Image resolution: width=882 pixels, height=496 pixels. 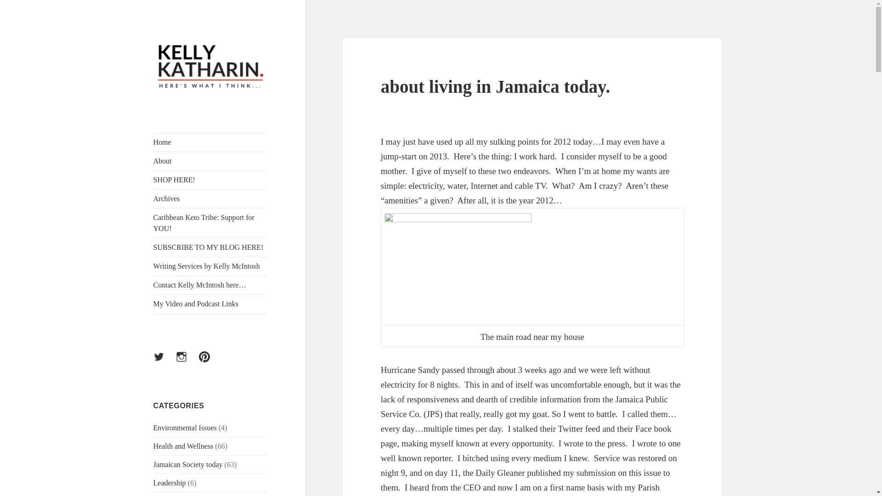 What do you see at coordinates (210, 142) in the screenshot?
I see `Home` at bounding box center [210, 142].